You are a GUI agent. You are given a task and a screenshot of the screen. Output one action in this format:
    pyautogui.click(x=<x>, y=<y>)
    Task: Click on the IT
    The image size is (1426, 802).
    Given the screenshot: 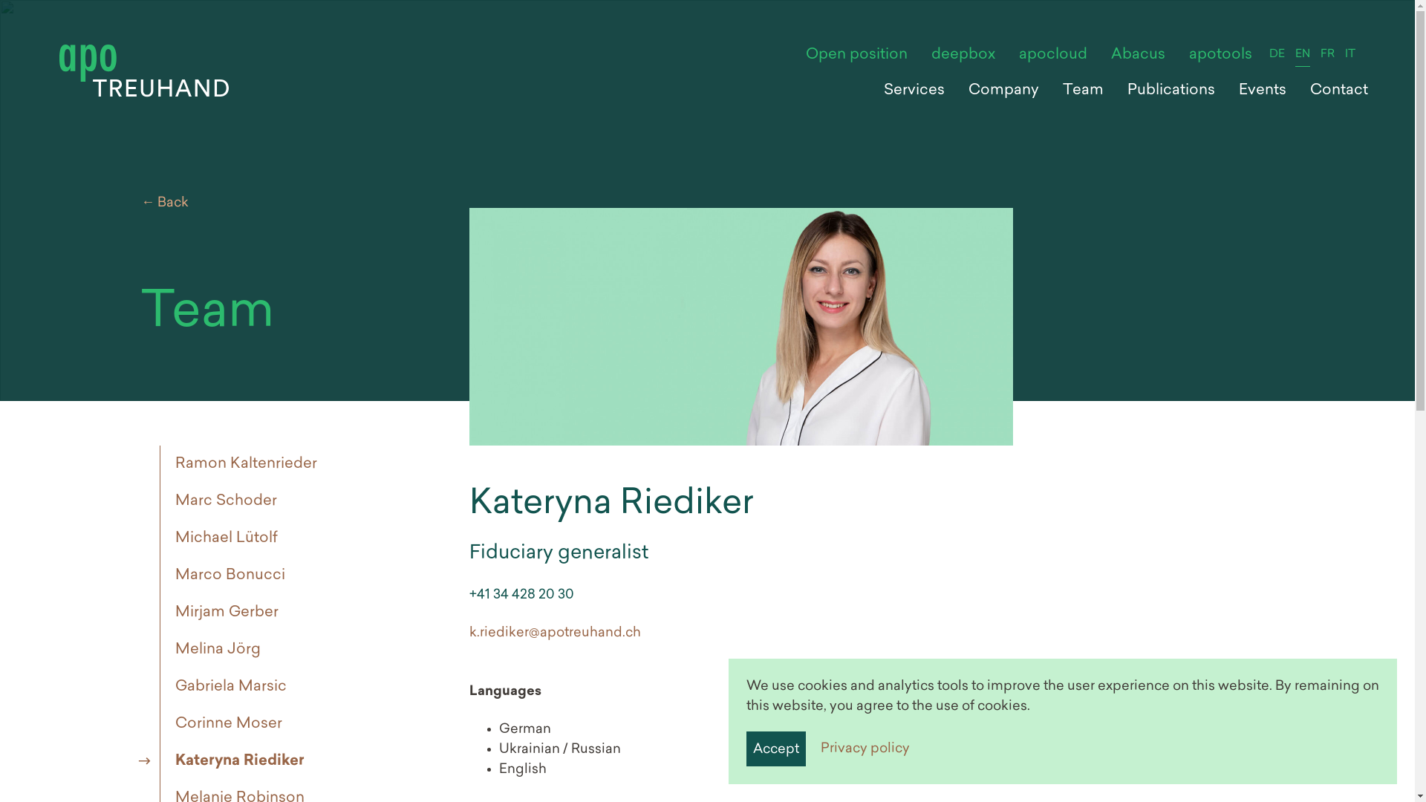 What is the action you would take?
    pyautogui.click(x=1350, y=55)
    